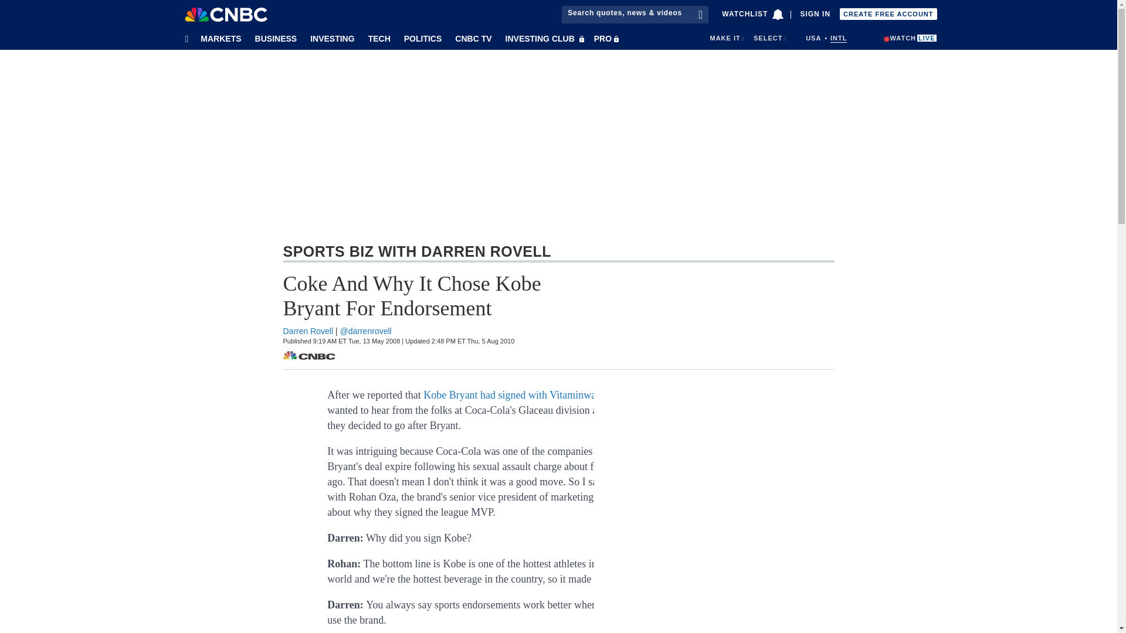 Image resolution: width=1126 pixels, height=633 pixels. I want to click on TECH, so click(377, 38).